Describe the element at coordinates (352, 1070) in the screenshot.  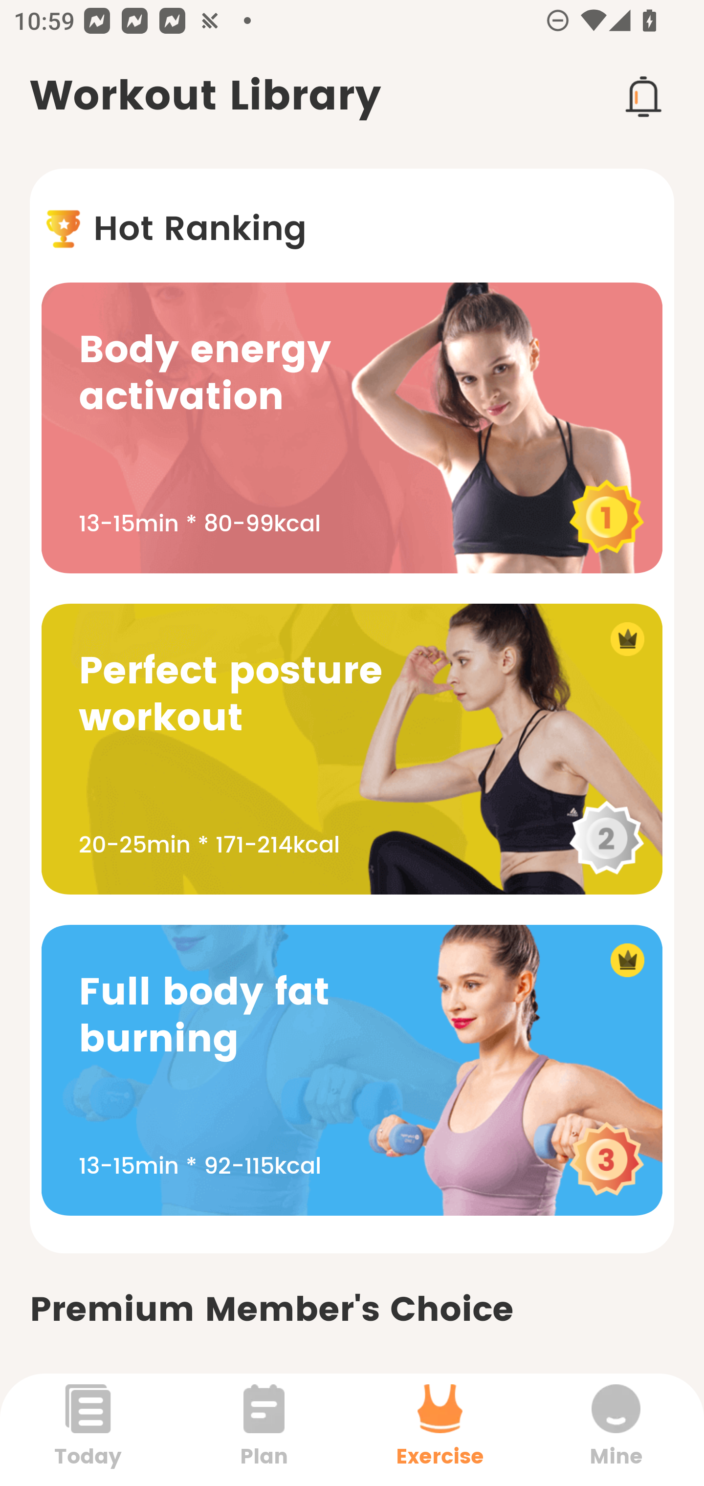
I see `Full body fat burning 13-15min * 92-115kcal` at that location.